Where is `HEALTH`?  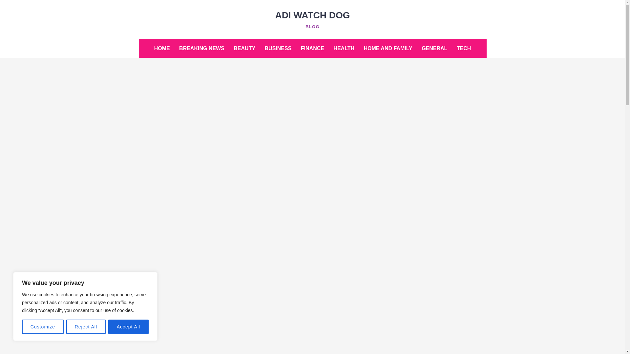 HEALTH is located at coordinates (344, 48).